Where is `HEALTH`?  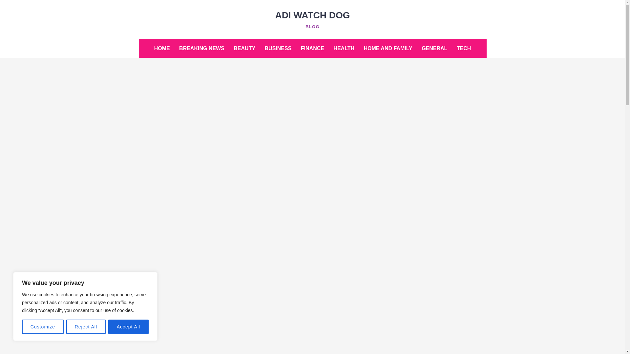 HEALTH is located at coordinates (344, 48).